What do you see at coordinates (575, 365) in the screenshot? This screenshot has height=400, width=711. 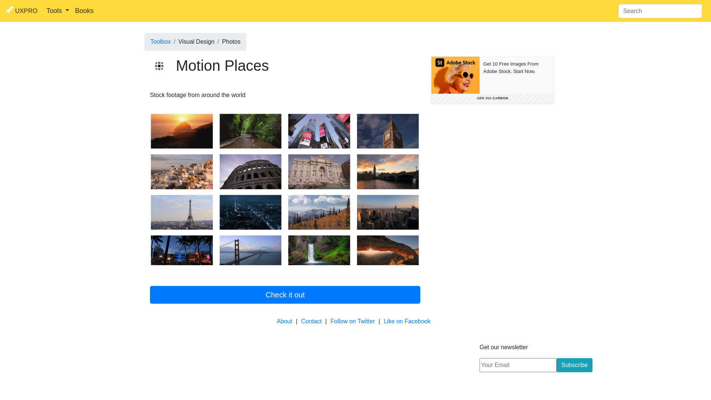 I see `Subscribe` at bounding box center [575, 365].